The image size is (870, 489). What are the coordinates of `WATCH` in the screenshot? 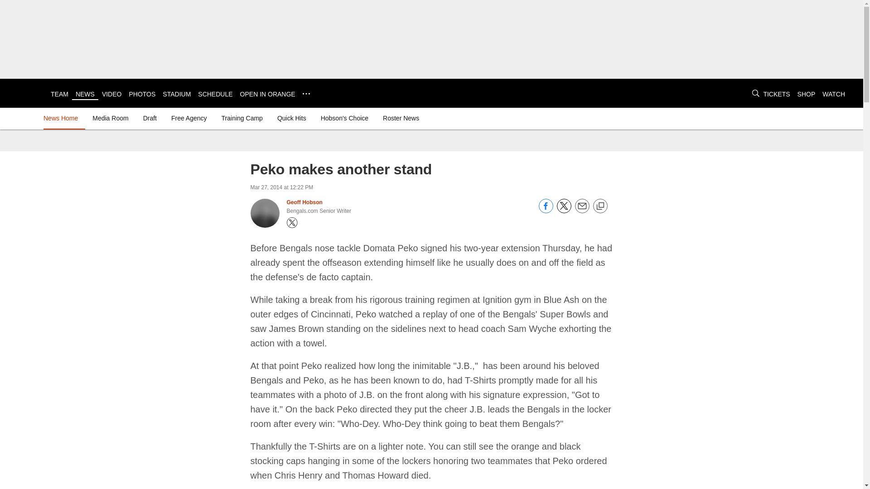 It's located at (833, 94).